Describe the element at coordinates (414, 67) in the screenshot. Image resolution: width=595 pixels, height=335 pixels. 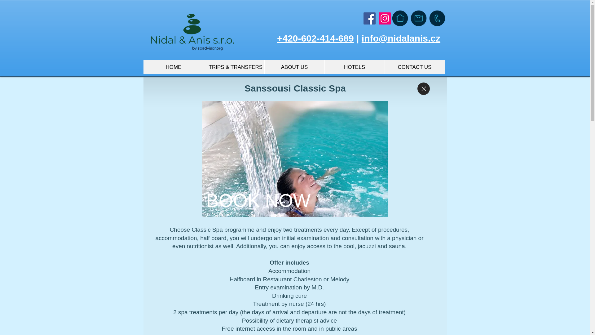
I see `CONTACT US` at that location.